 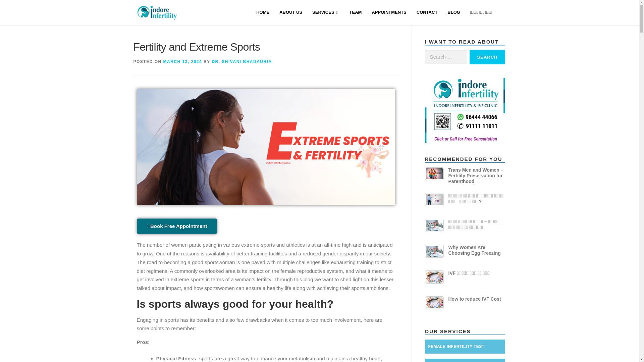 I want to click on CONTACT, so click(x=427, y=13).